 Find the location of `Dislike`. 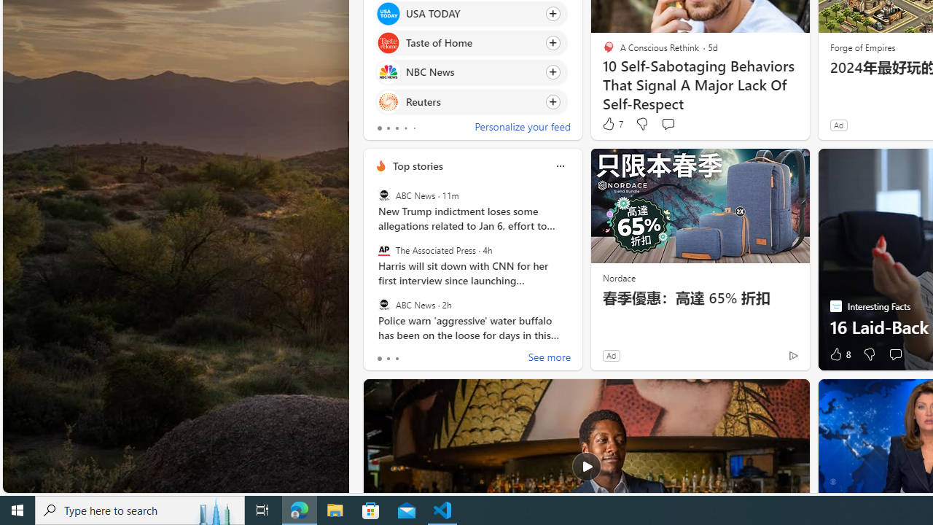

Dislike is located at coordinates (869, 354).